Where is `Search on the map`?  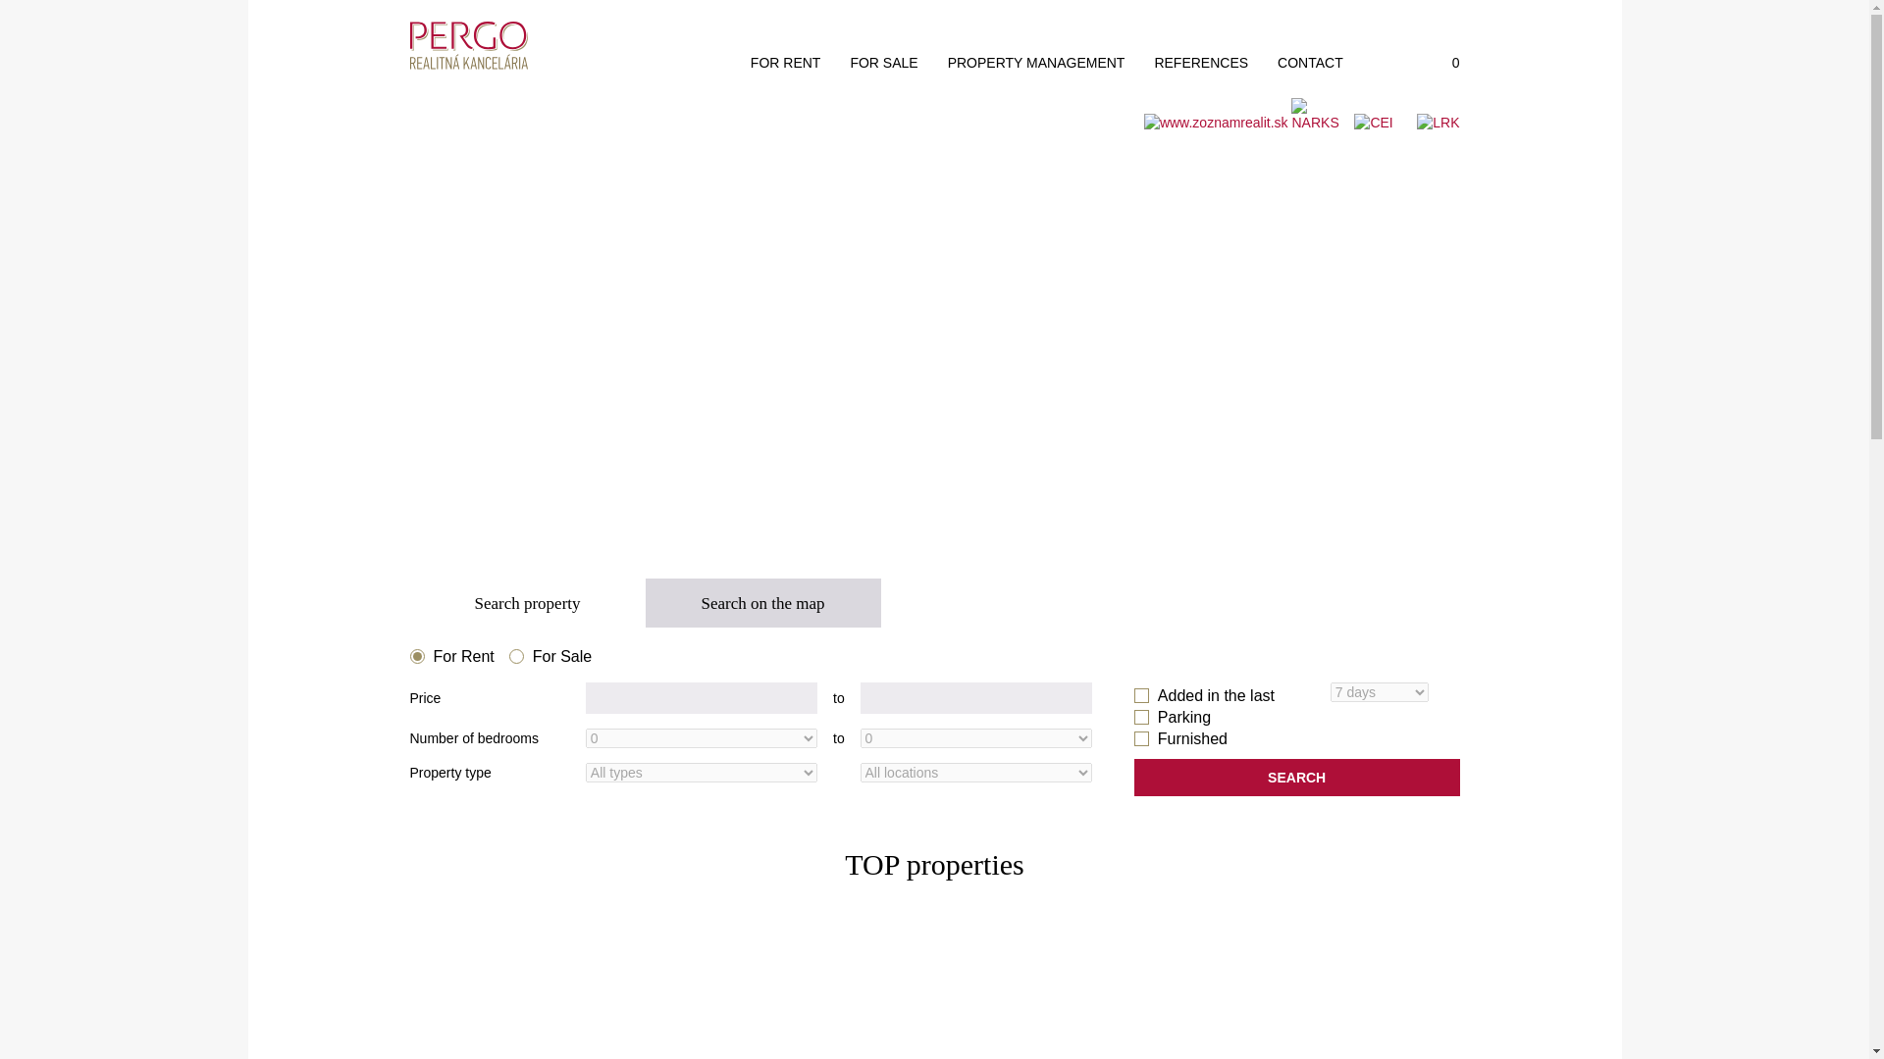 Search on the map is located at coordinates (763, 602).